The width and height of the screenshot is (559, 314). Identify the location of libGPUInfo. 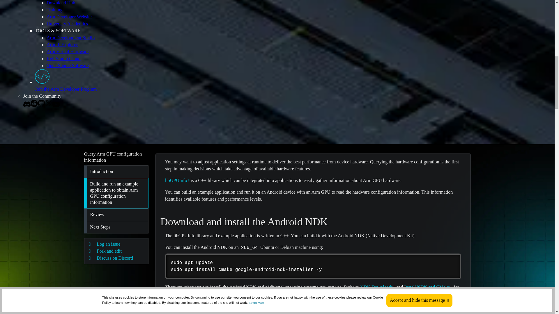
(177, 180).